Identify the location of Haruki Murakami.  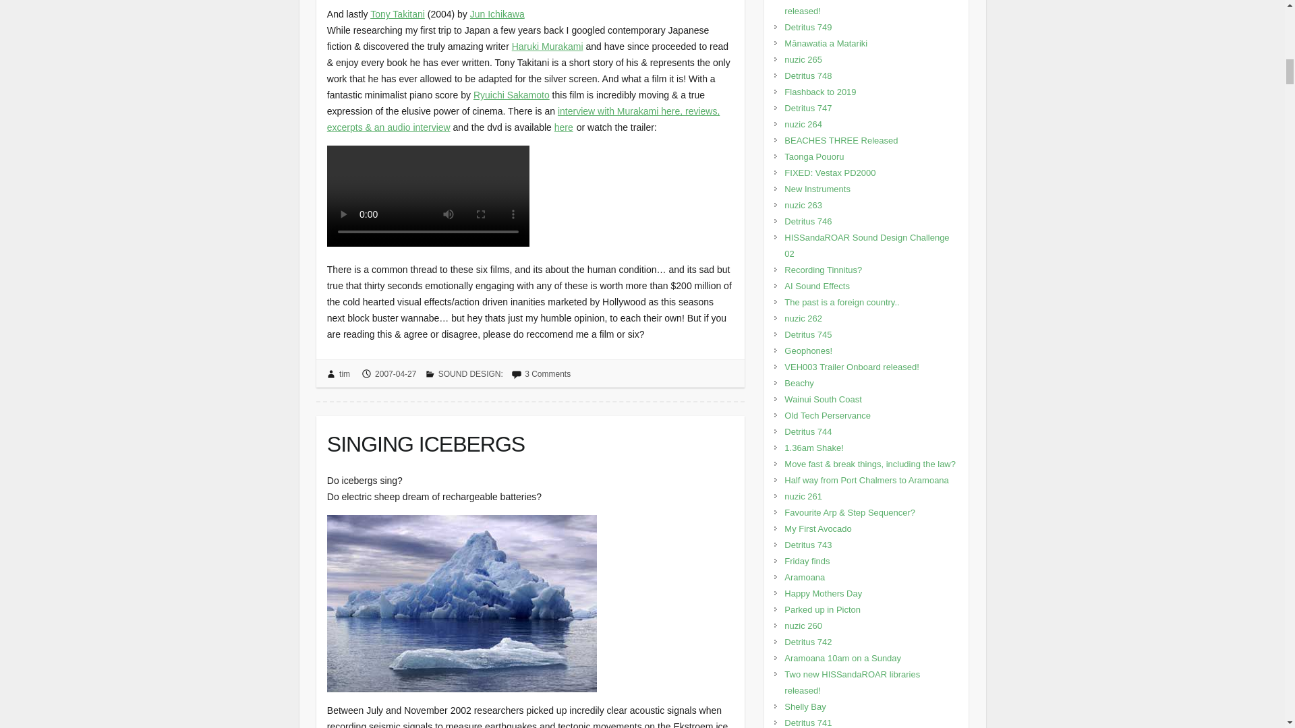
(548, 46).